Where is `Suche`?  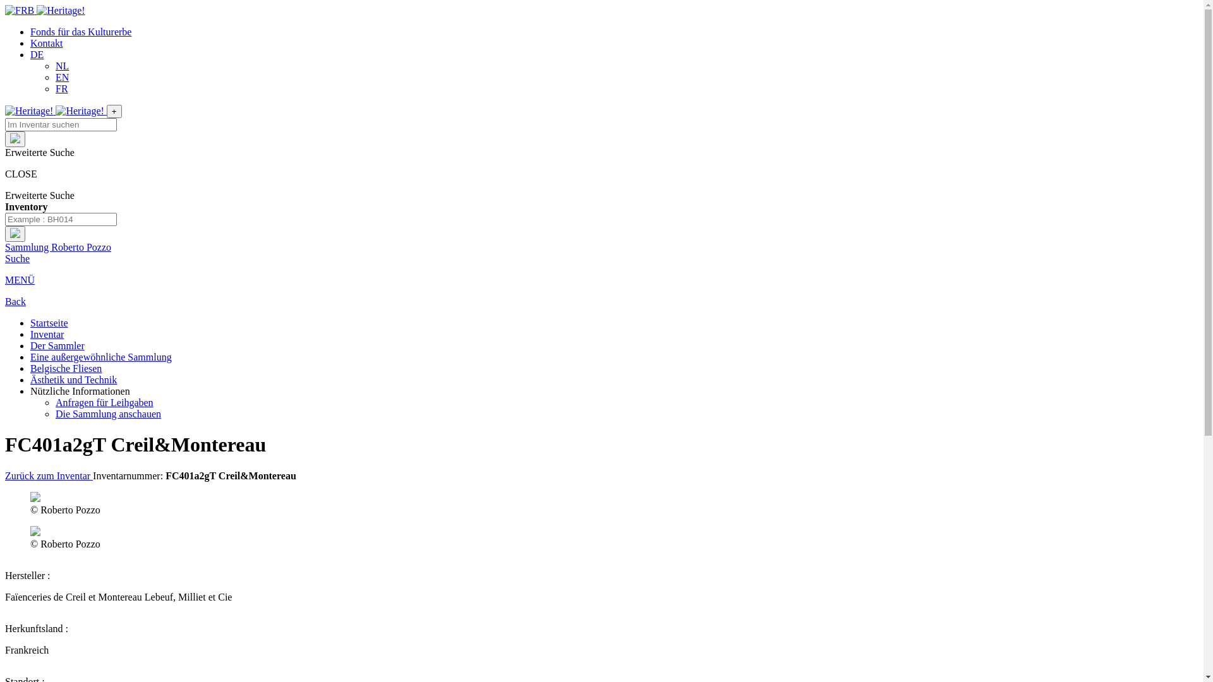
Suche is located at coordinates (18, 259).